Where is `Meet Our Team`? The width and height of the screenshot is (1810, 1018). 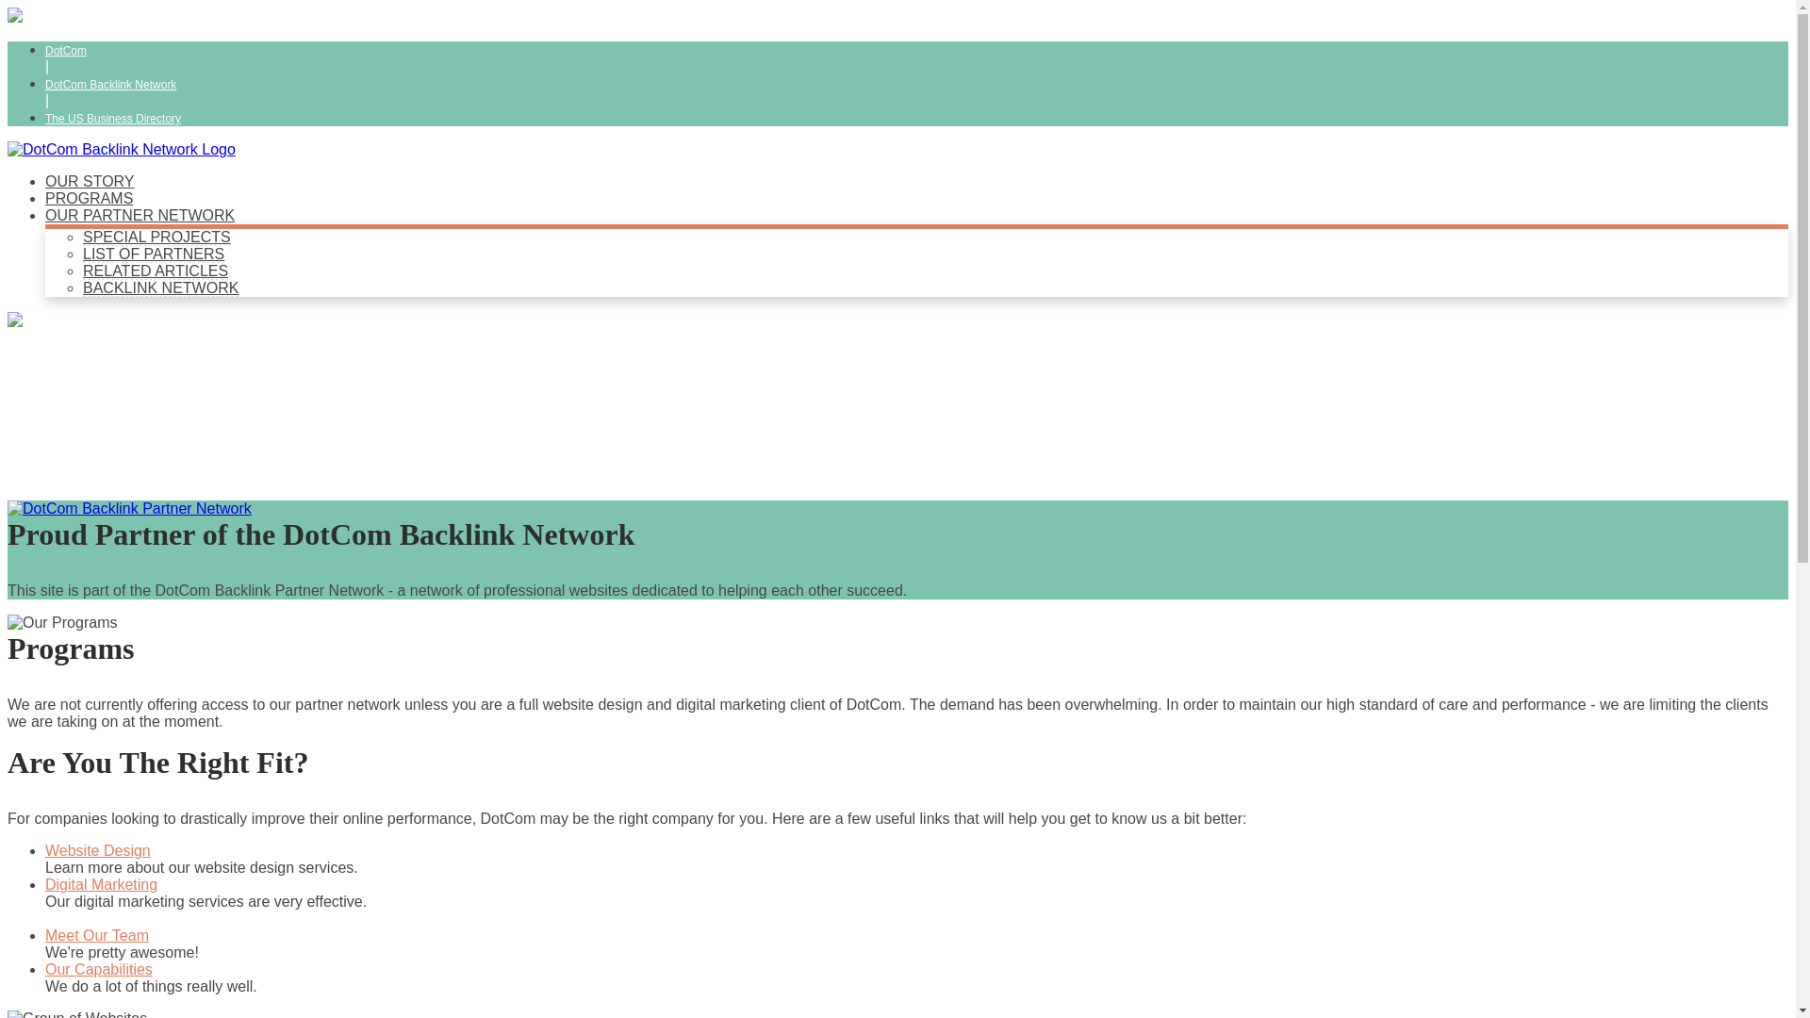
Meet Our Team is located at coordinates (96, 935).